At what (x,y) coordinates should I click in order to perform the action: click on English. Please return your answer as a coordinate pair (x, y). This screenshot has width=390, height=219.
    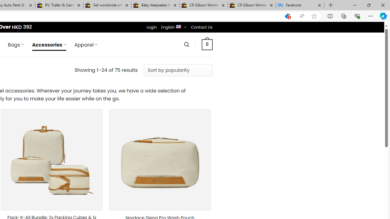
    Looking at the image, I should click on (179, 26).